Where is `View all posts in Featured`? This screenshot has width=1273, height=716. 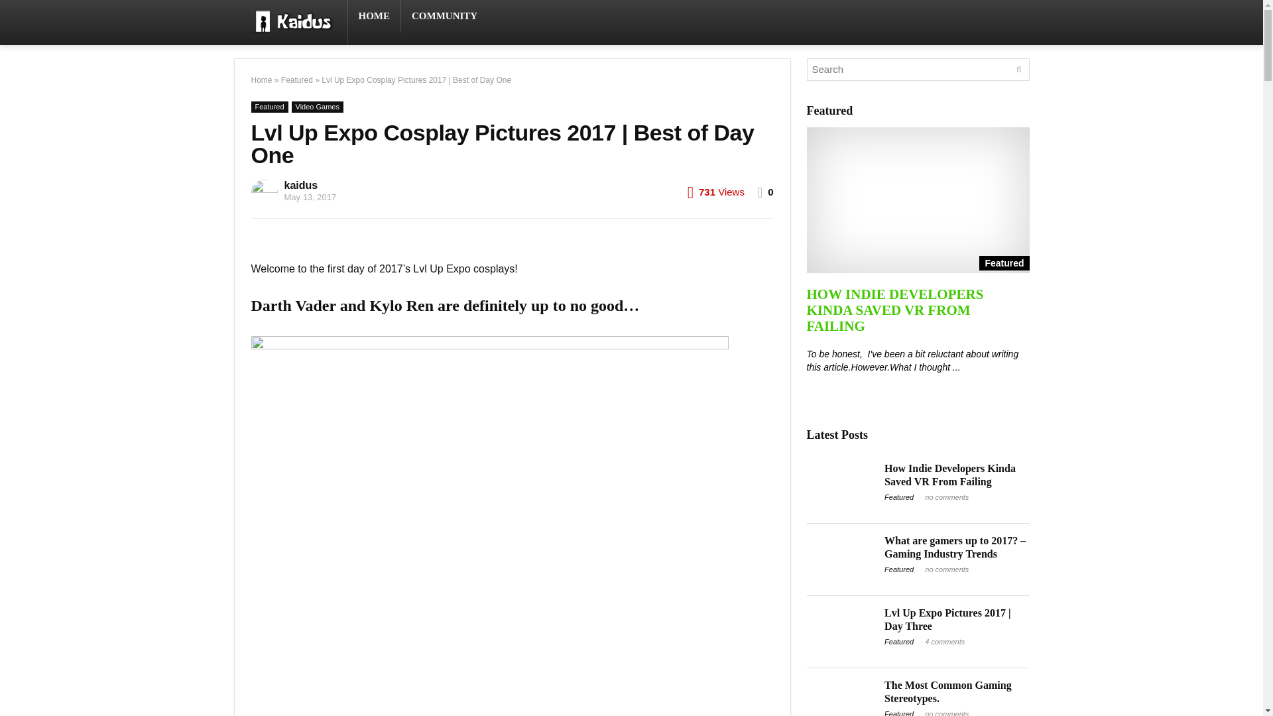
View all posts in Featured is located at coordinates (269, 107).